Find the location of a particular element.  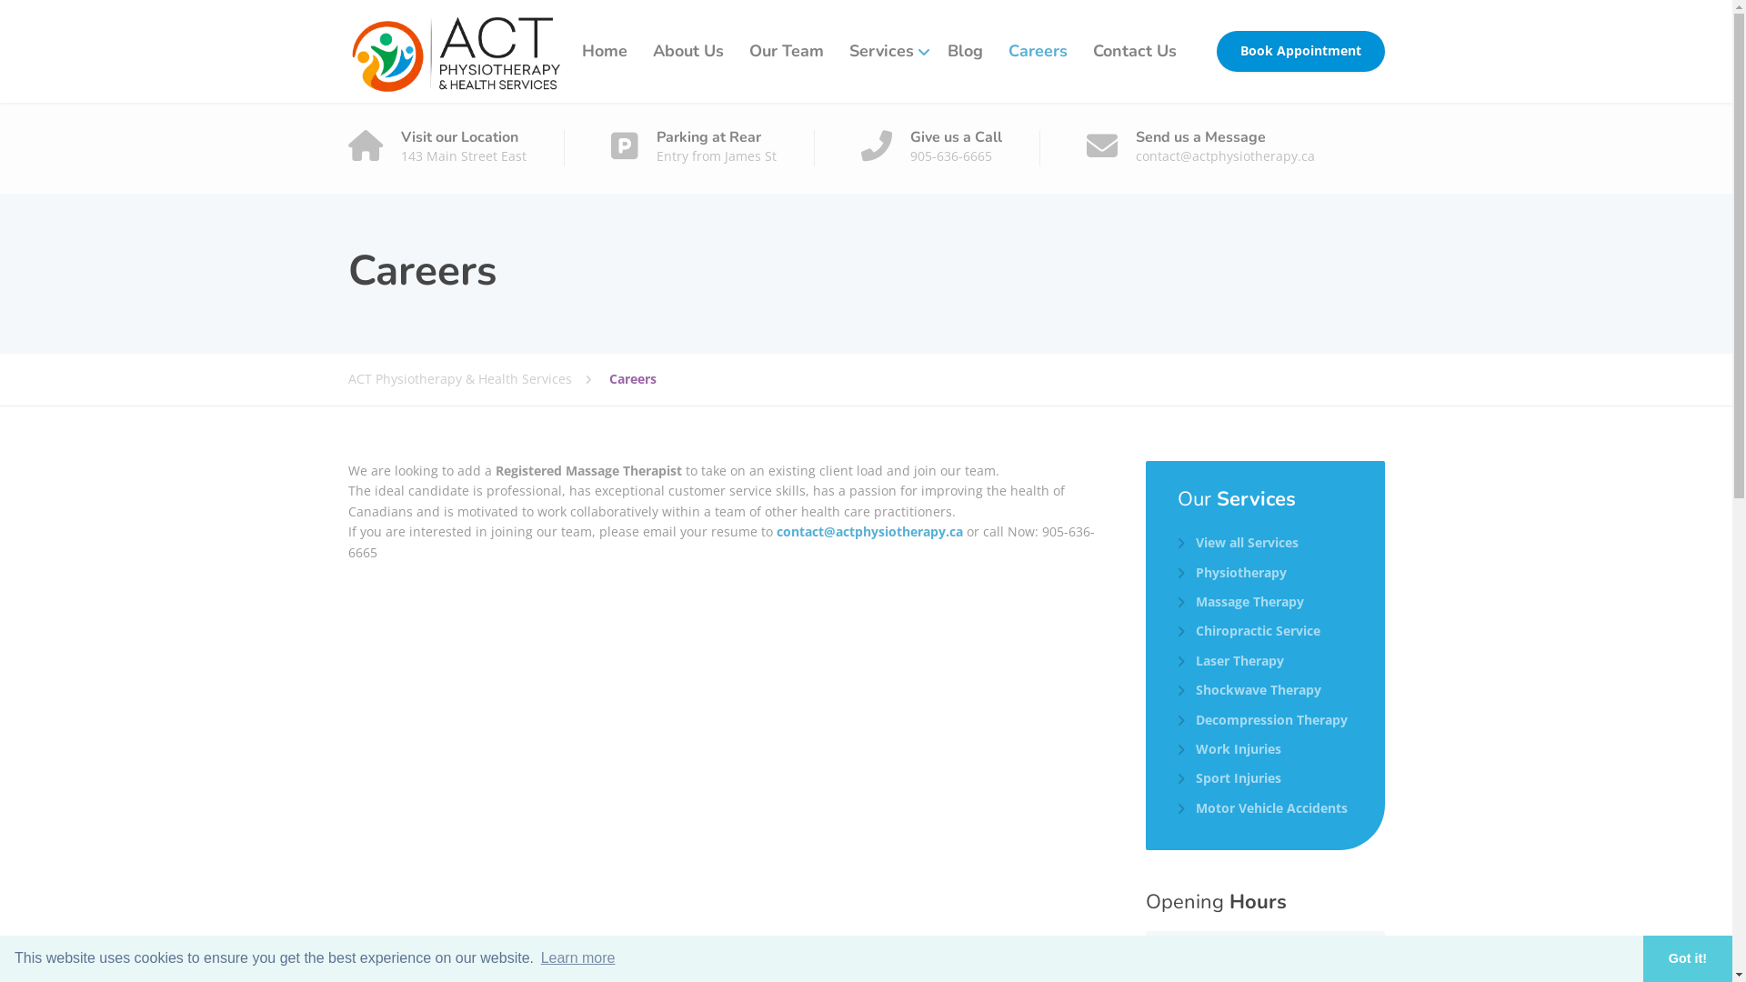

Motor Vehicle Accidents is located at coordinates (1262, 808).